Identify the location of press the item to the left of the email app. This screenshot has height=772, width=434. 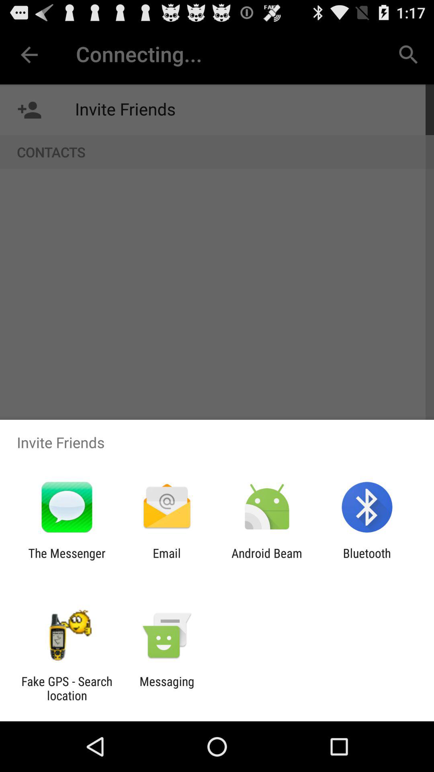
(67, 560).